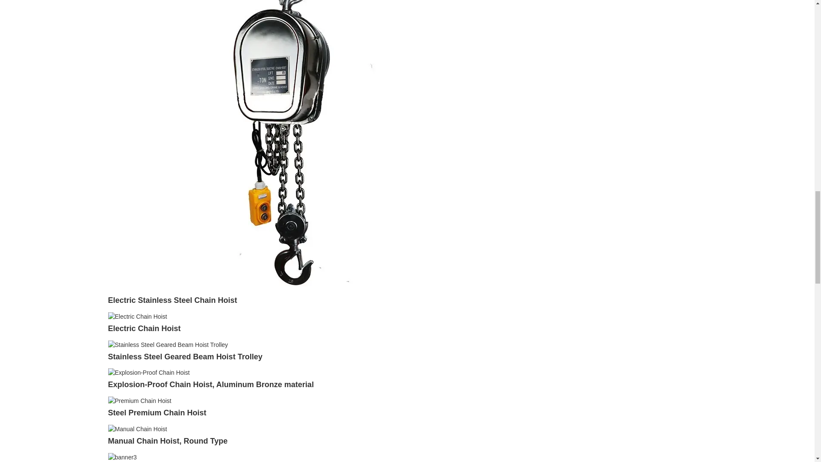 This screenshot has width=821, height=462. Describe the element at coordinates (137, 316) in the screenshot. I see `Electric Chain Hoist` at that location.